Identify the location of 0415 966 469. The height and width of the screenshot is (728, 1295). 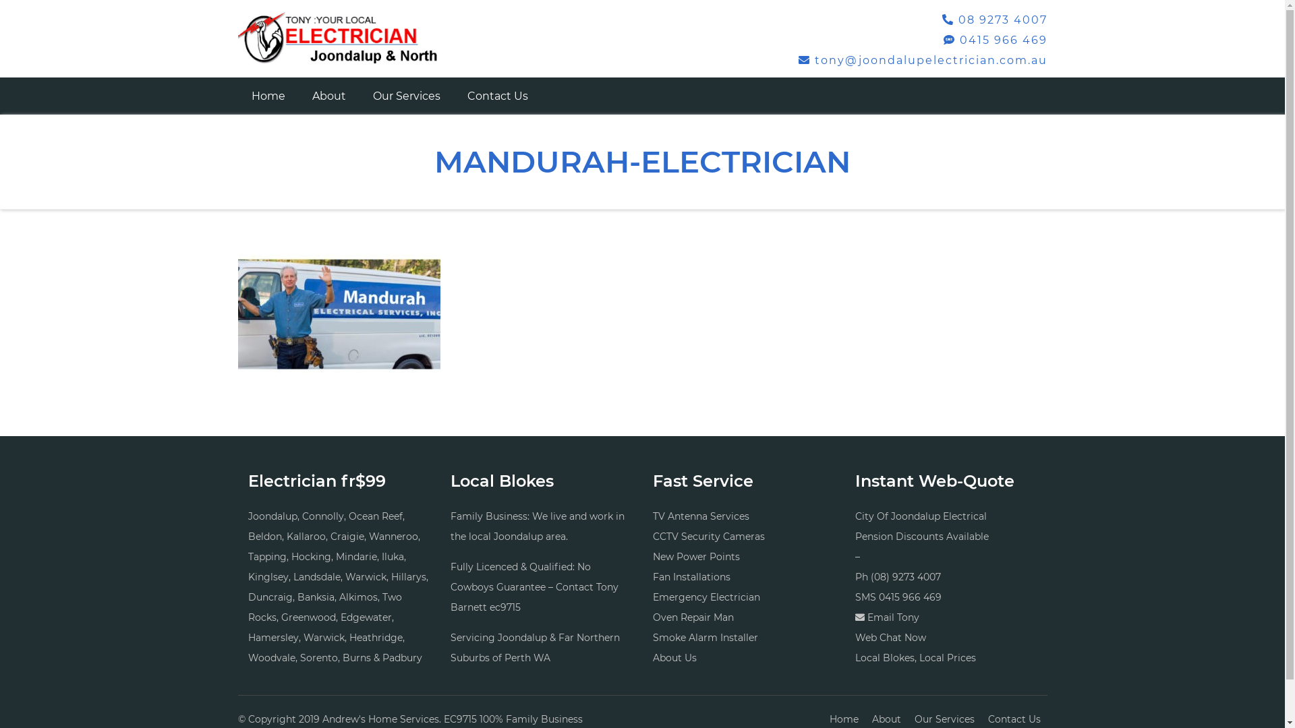
(909, 597).